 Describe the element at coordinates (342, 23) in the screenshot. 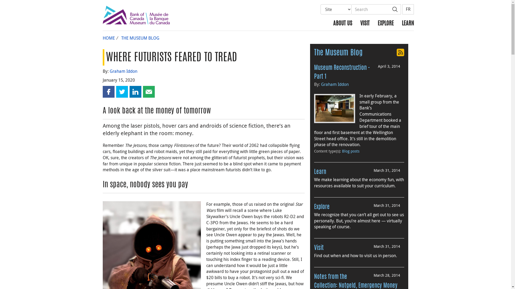

I see `ABOUT US` at that location.